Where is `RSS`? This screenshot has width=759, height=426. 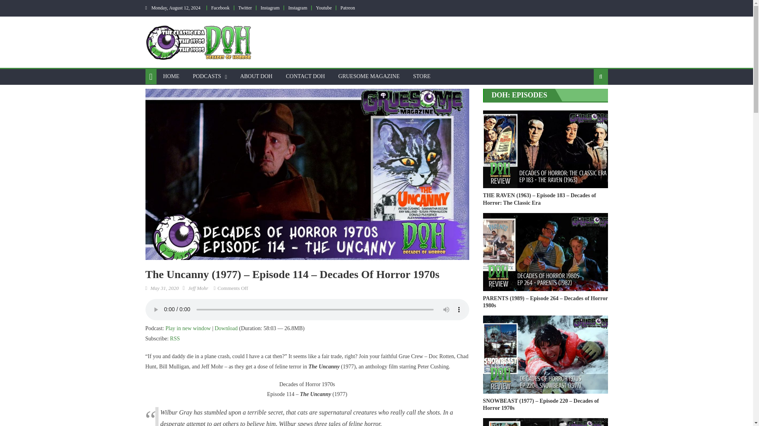 RSS is located at coordinates (175, 338).